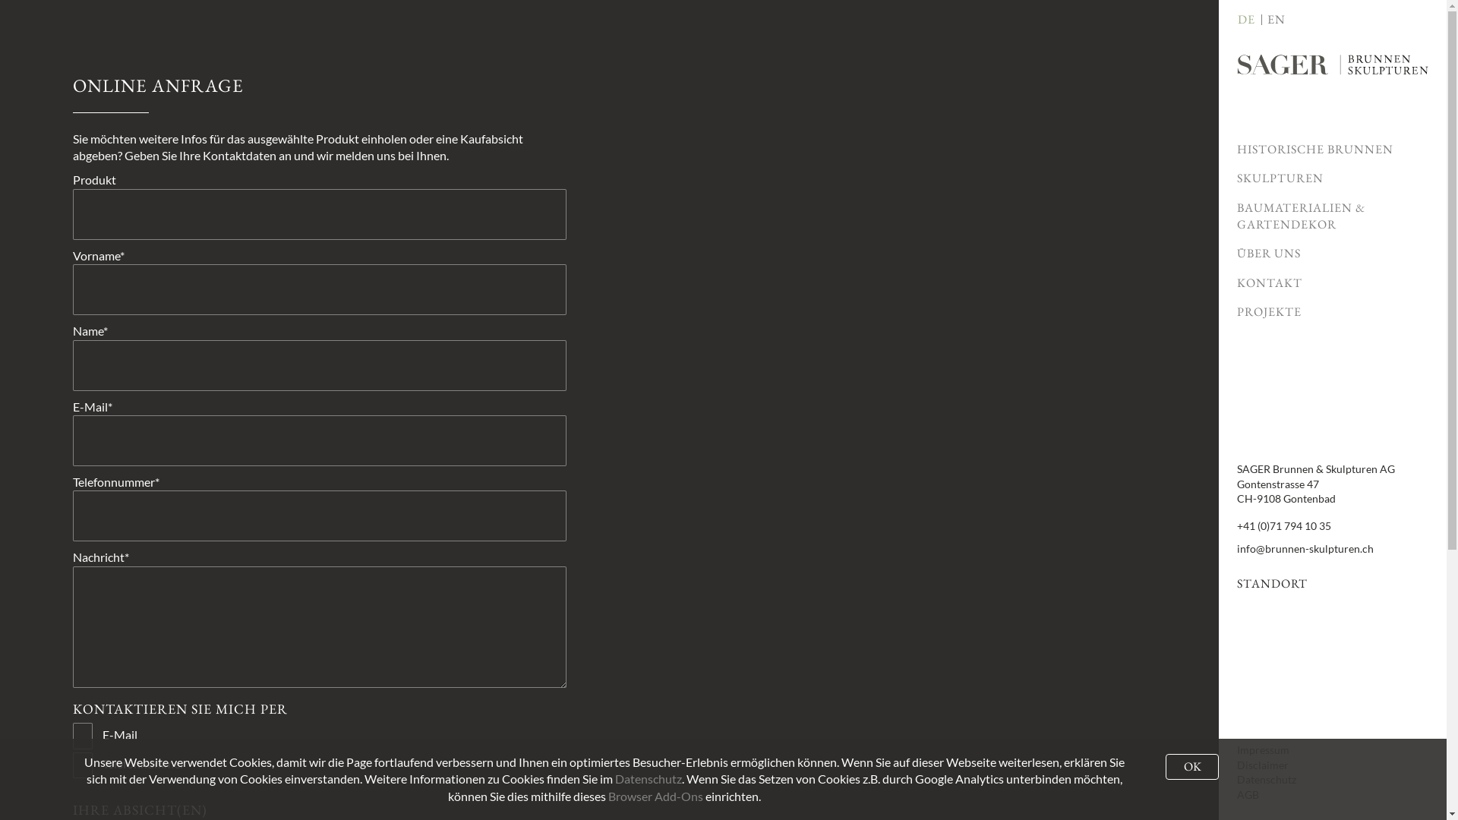 The height and width of the screenshot is (820, 1458). What do you see at coordinates (1284, 527) in the screenshot?
I see `+41 (0)71 794 10 35` at bounding box center [1284, 527].